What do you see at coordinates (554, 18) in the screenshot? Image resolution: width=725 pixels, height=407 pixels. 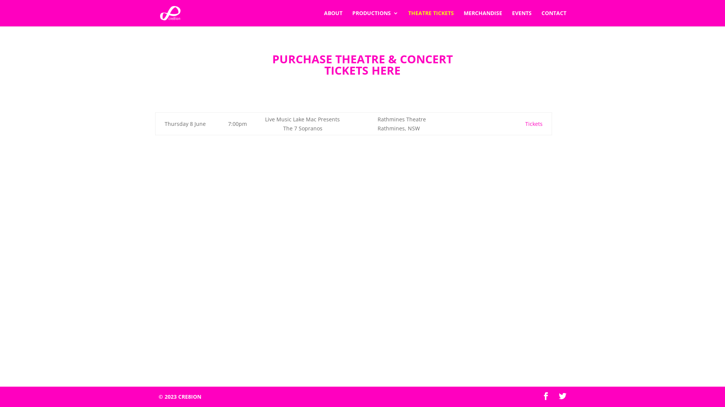 I see `CONTACT` at bounding box center [554, 18].